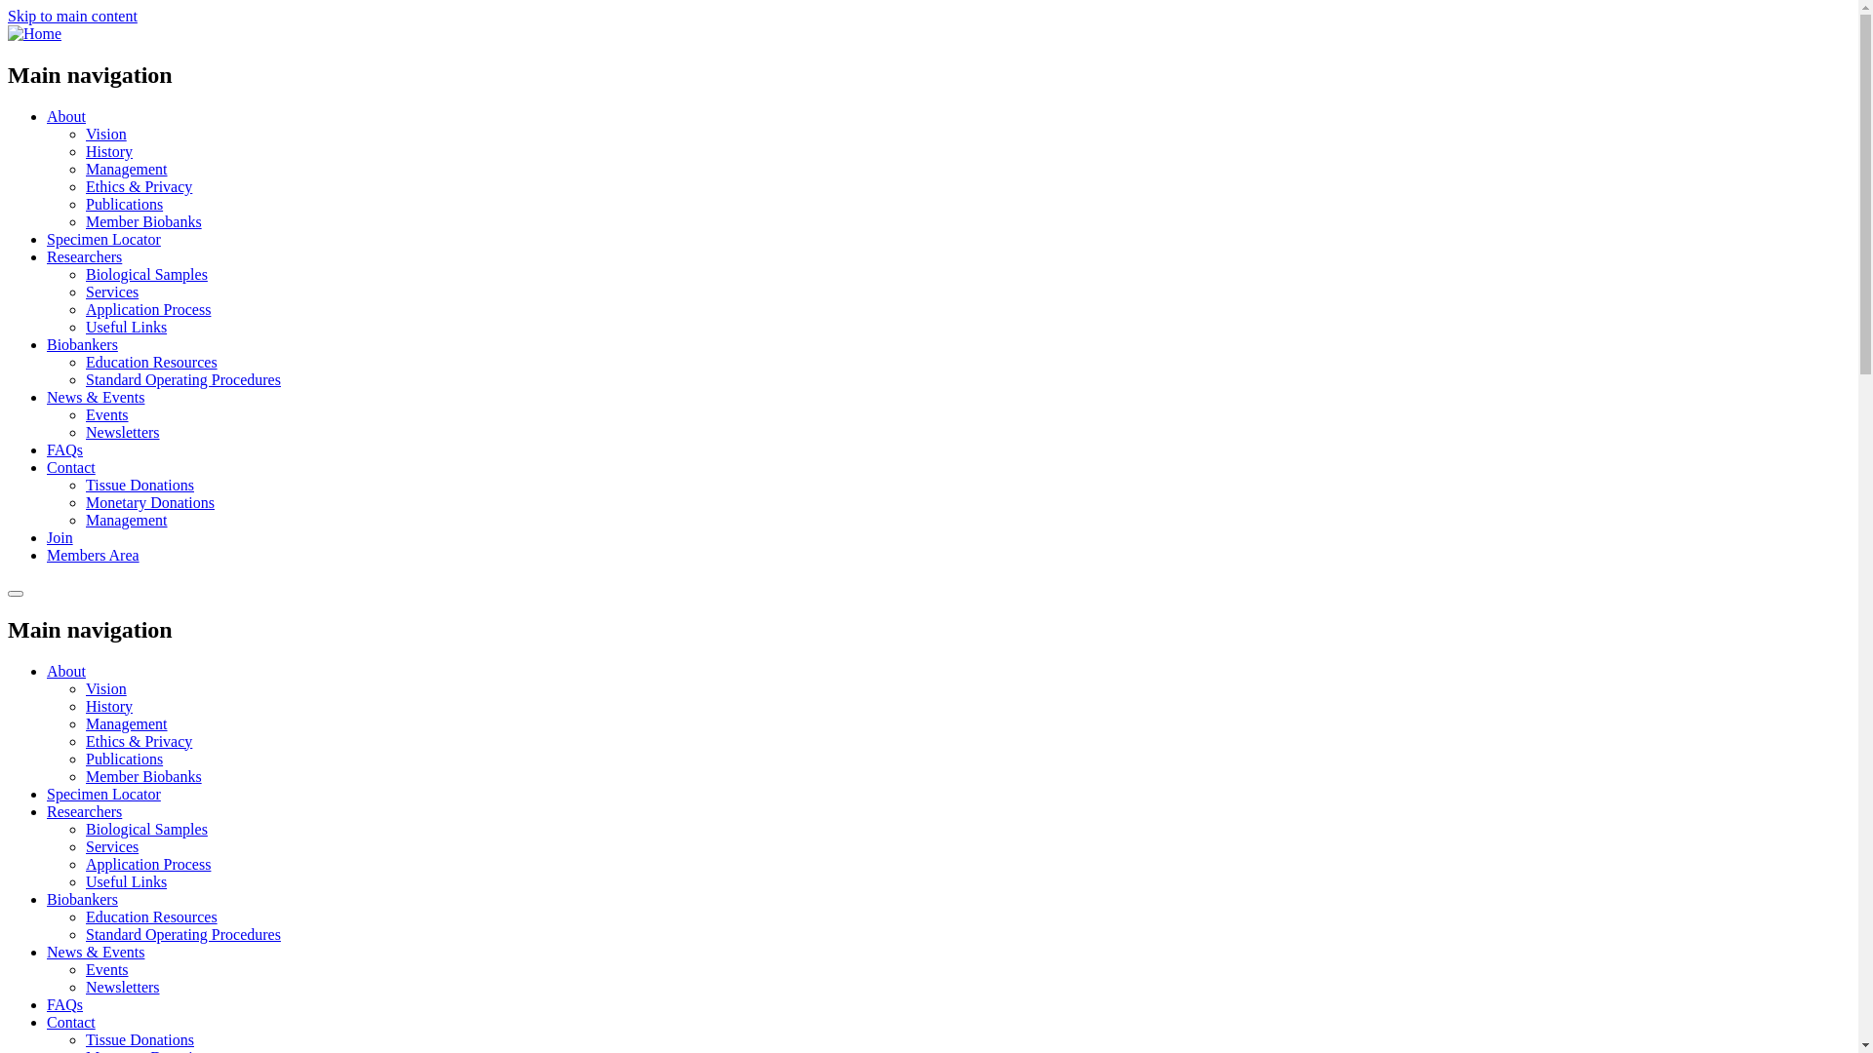 The height and width of the screenshot is (1053, 1873). What do you see at coordinates (144, 776) in the screenshot?
I see `Member Biobanks` at bounding box center [144, 776].